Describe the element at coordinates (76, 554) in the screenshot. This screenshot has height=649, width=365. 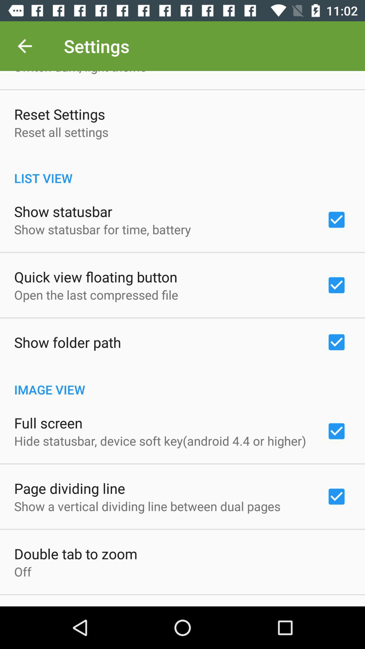
I see `launch double tab to icon` at that location.